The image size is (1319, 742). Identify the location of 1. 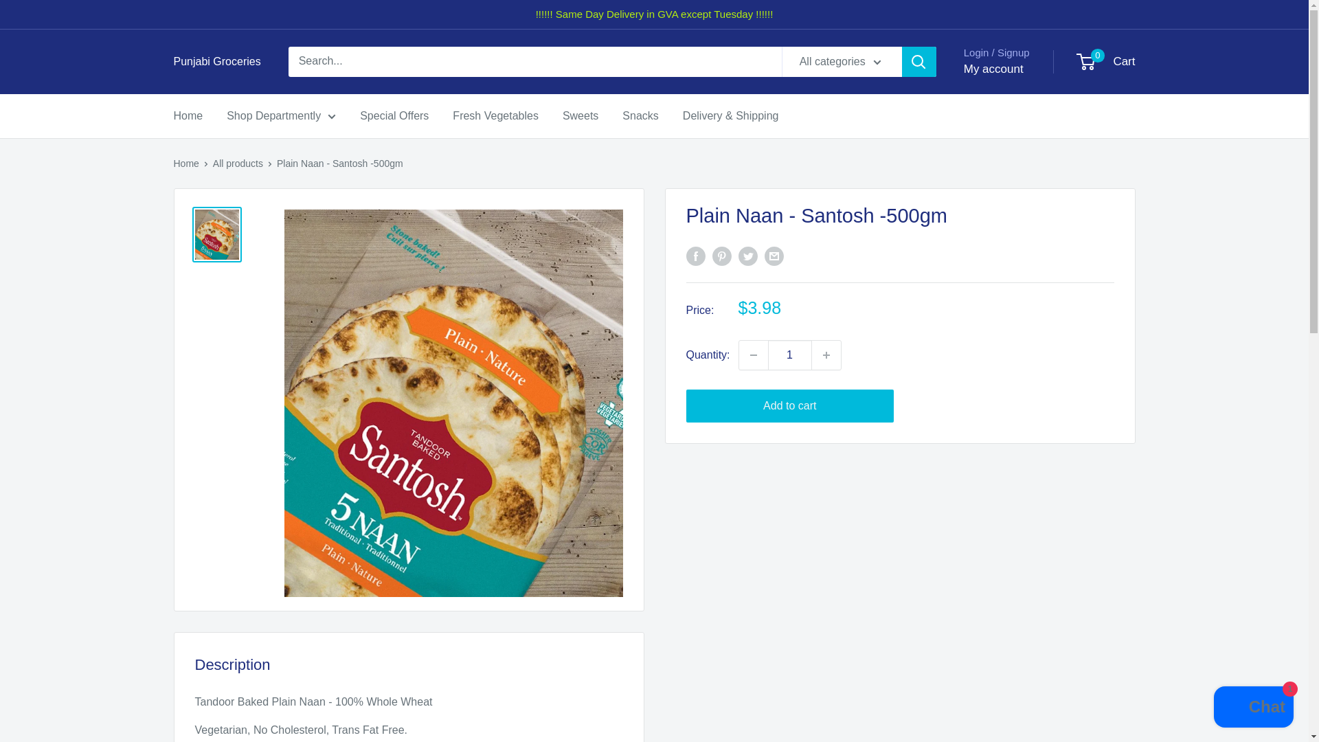
(790, 355).